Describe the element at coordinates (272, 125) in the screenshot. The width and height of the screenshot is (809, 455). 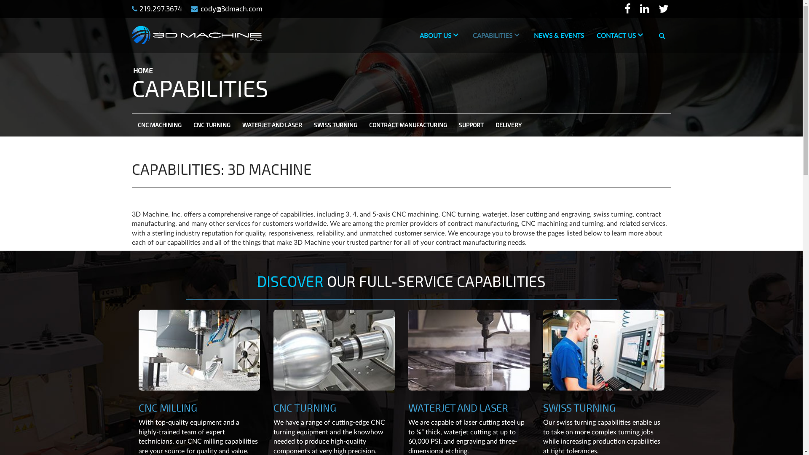
I see `WATERJET AND LASER` at that location.